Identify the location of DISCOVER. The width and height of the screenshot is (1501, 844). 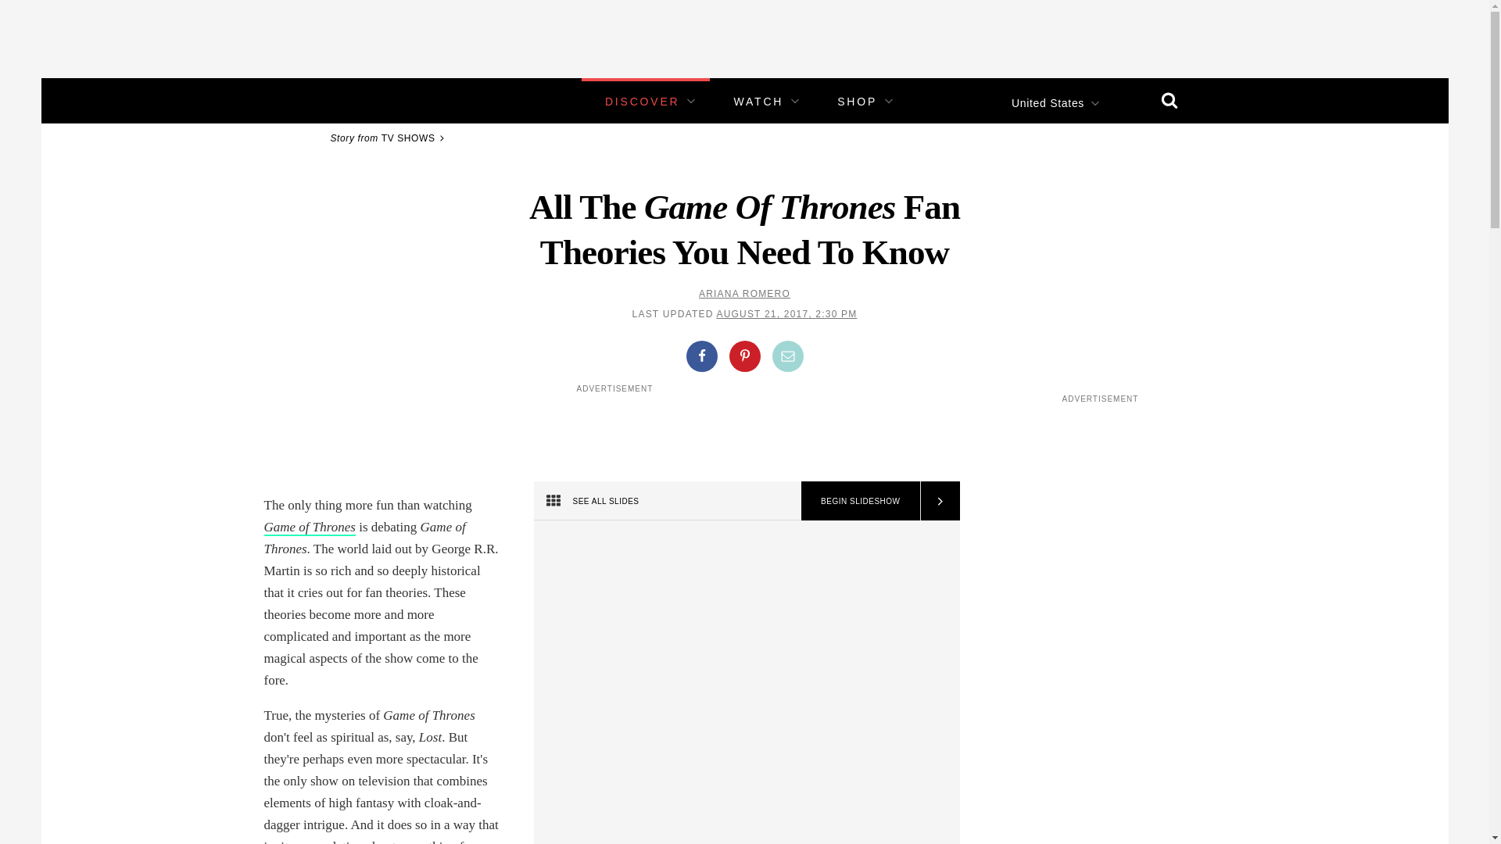
(642, 102).